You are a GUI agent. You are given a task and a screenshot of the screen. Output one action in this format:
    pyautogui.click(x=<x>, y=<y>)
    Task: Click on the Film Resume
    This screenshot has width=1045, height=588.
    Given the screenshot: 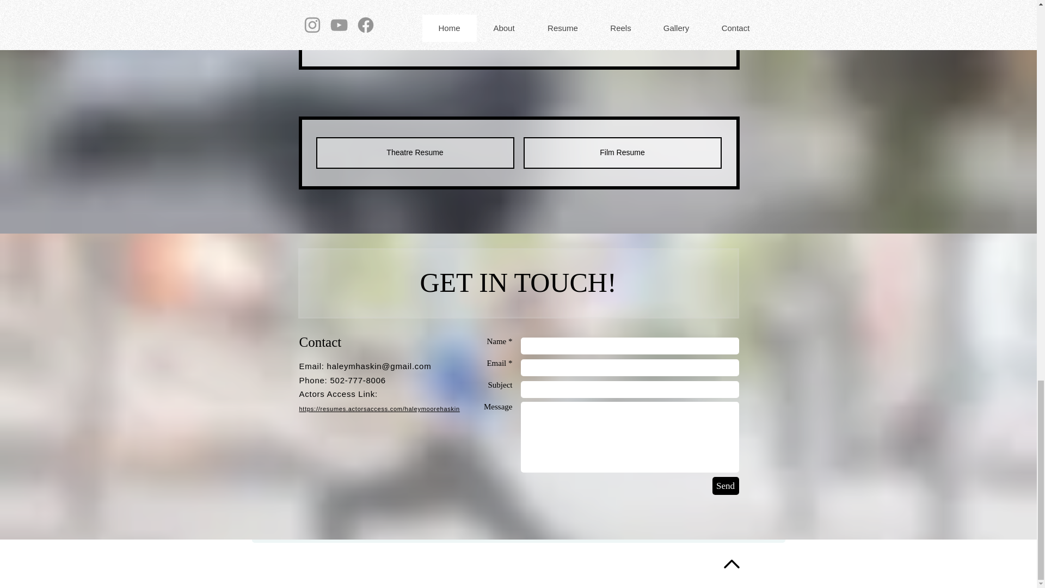 What is the action you would take?
    pyautogui.click(x=623, y=152)
    